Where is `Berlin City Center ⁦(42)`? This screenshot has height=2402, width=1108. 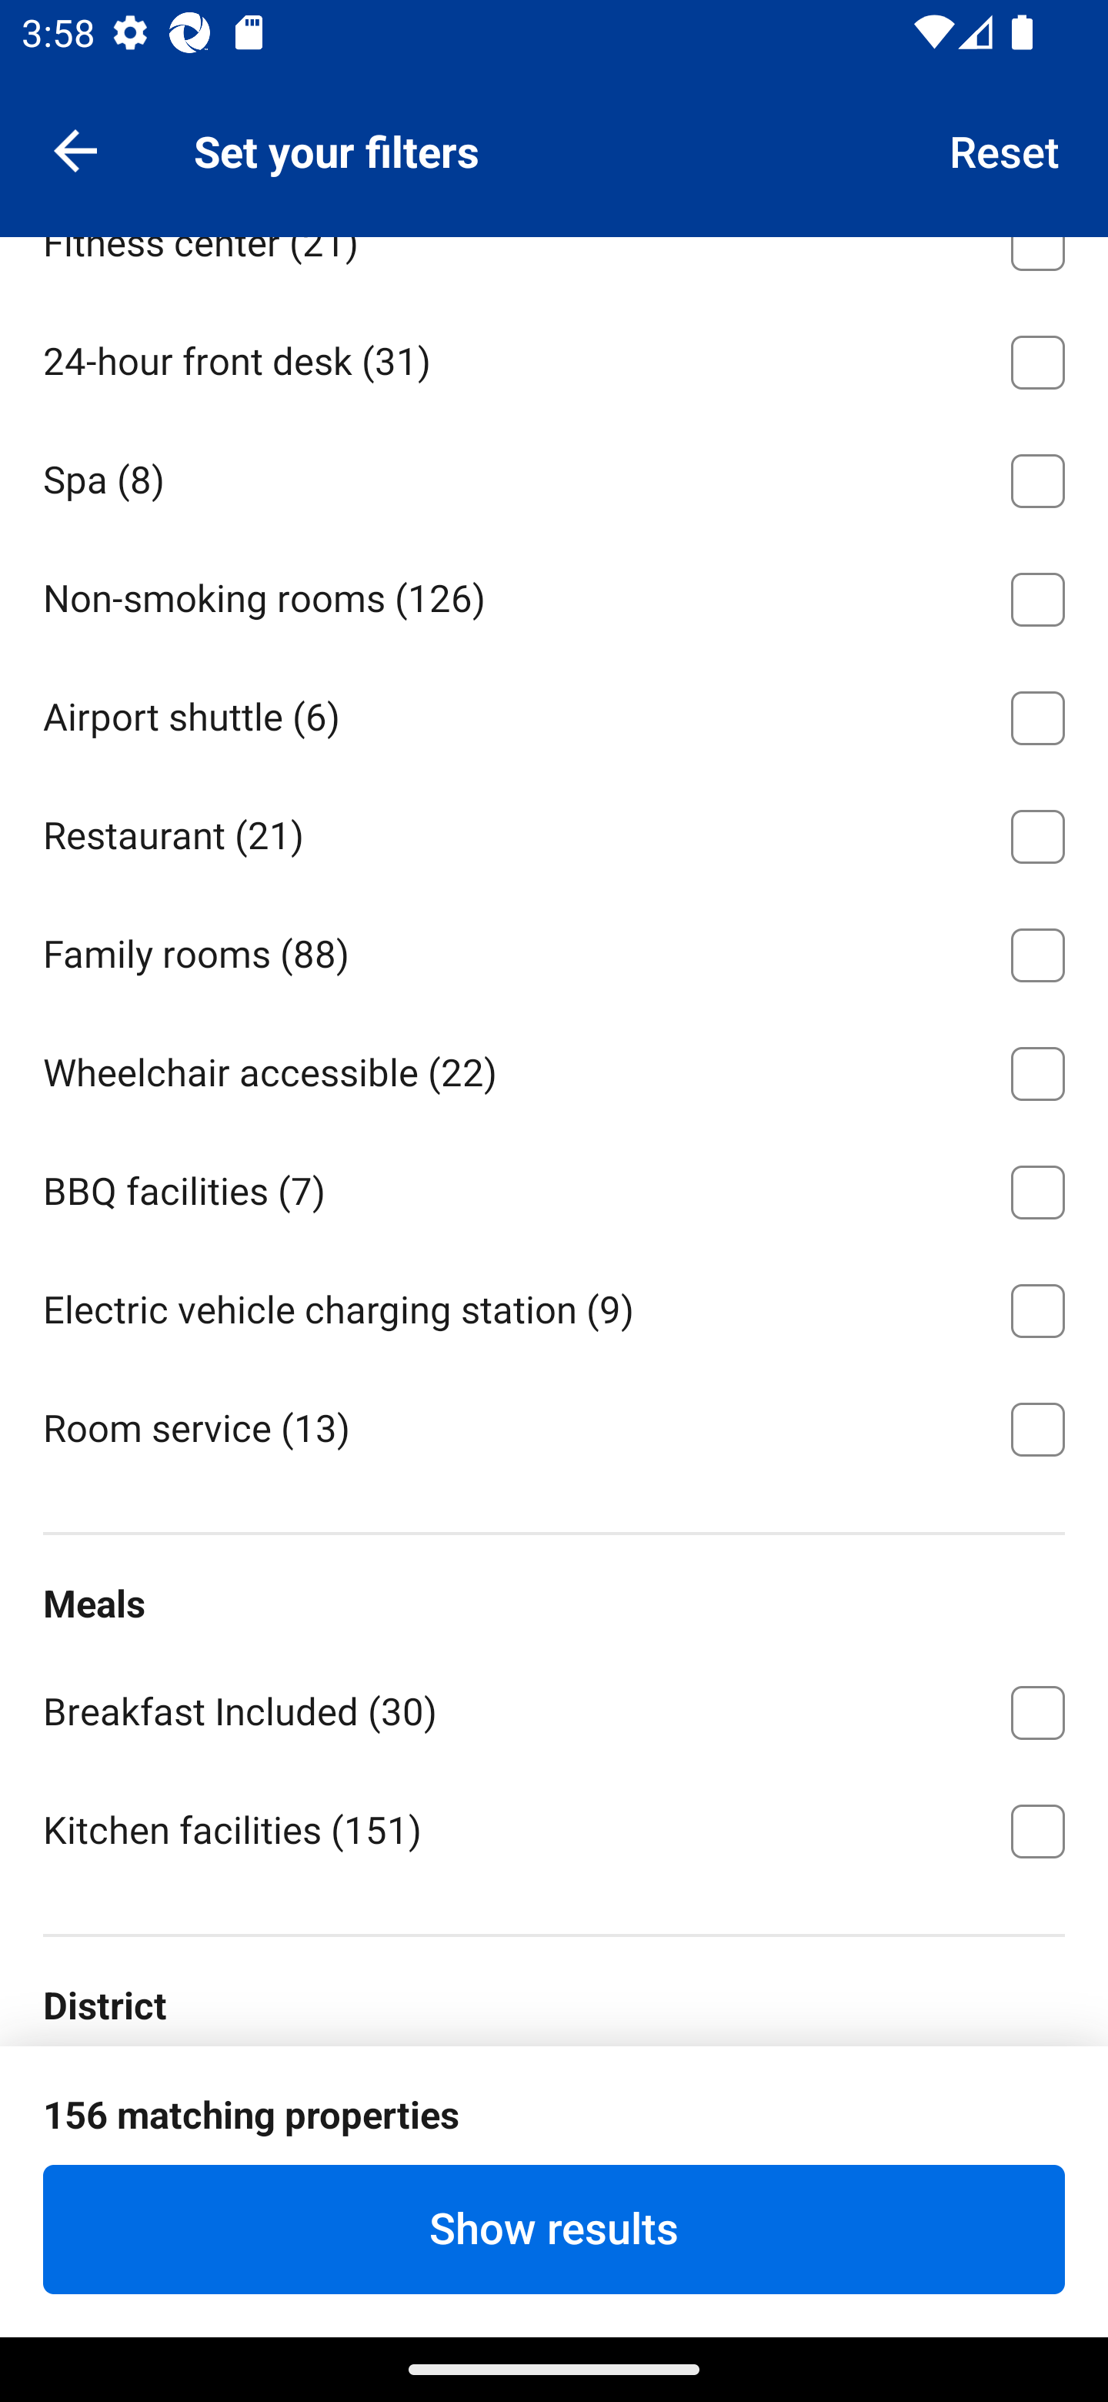
Berlin City Center ⁦(42) is located at coordinates (554, 2109).